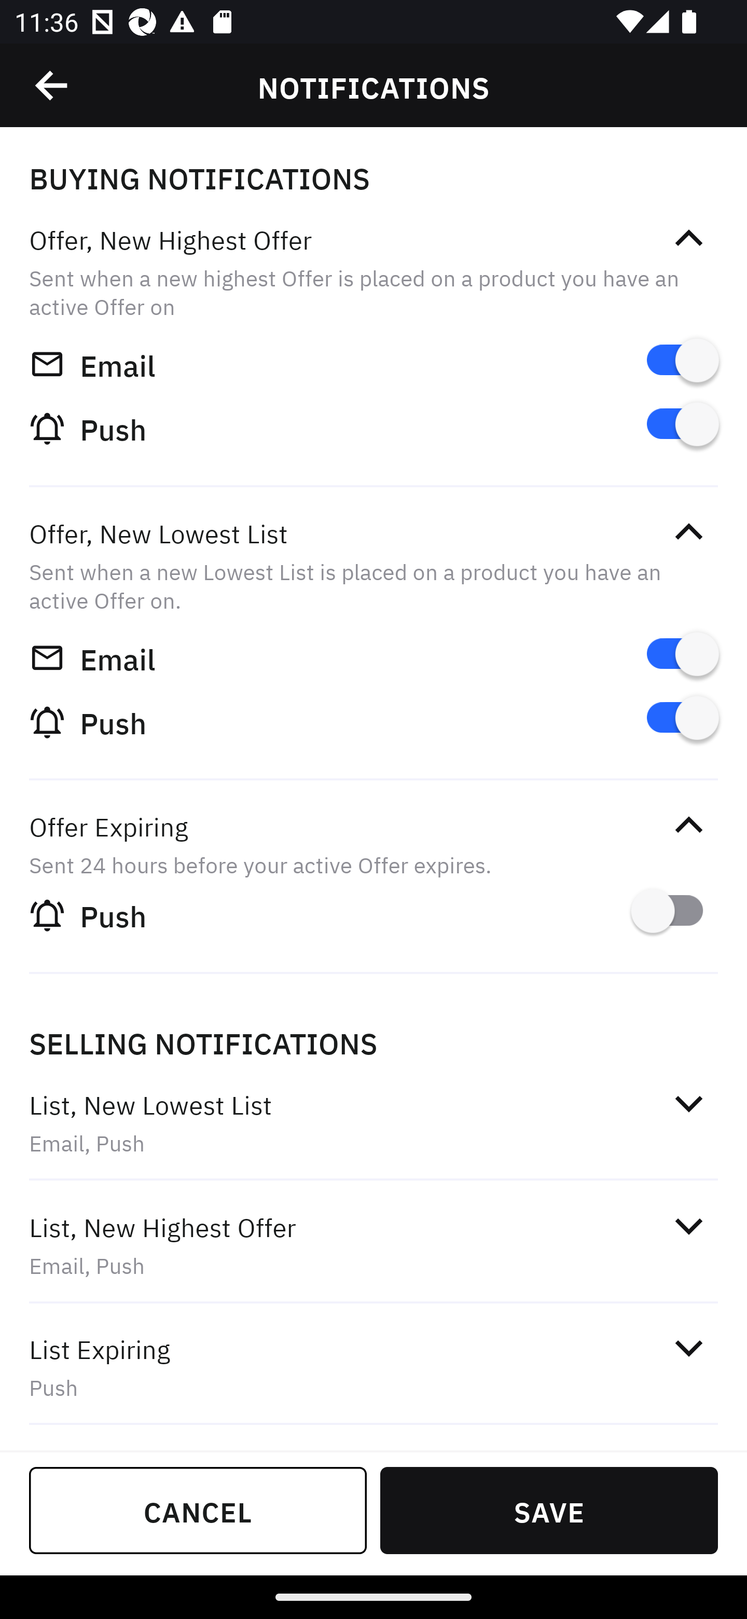 The height and width of the screenshot is (1619, 747). What do you see at coordinates (374, 1245) in the screenshot?
I see `List, New Highest Offer  Email, Push` at bounding box center [374, 1245].